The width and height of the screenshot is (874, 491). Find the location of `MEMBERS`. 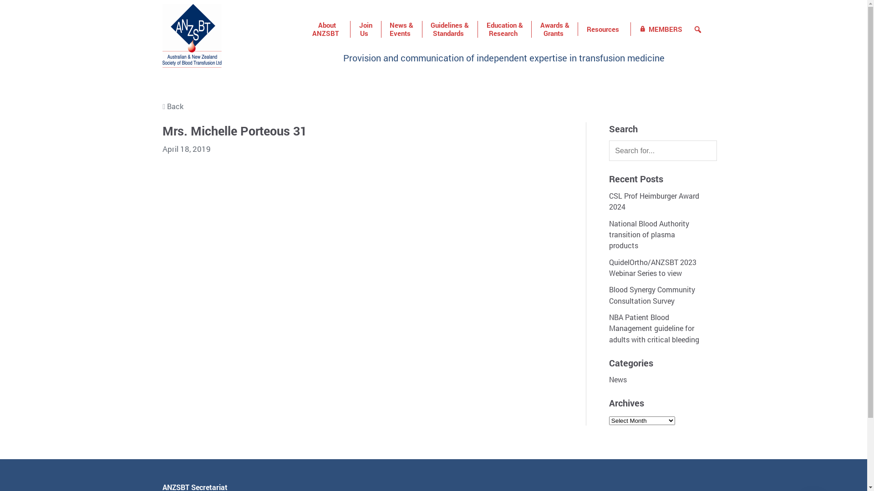

MEMBERS is located at coordinates (661, 29).